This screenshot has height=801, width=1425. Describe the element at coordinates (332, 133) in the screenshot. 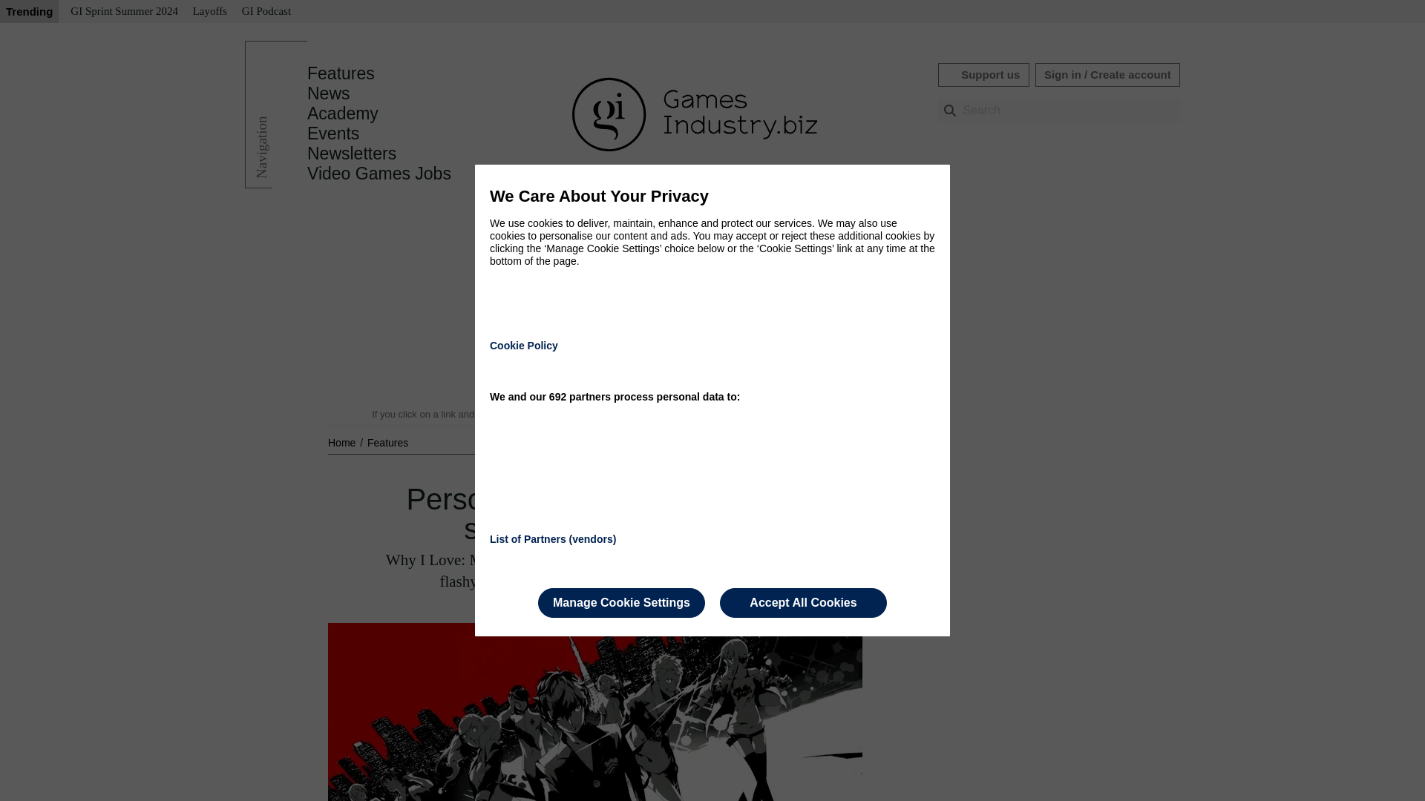

I see `Events` at that location.